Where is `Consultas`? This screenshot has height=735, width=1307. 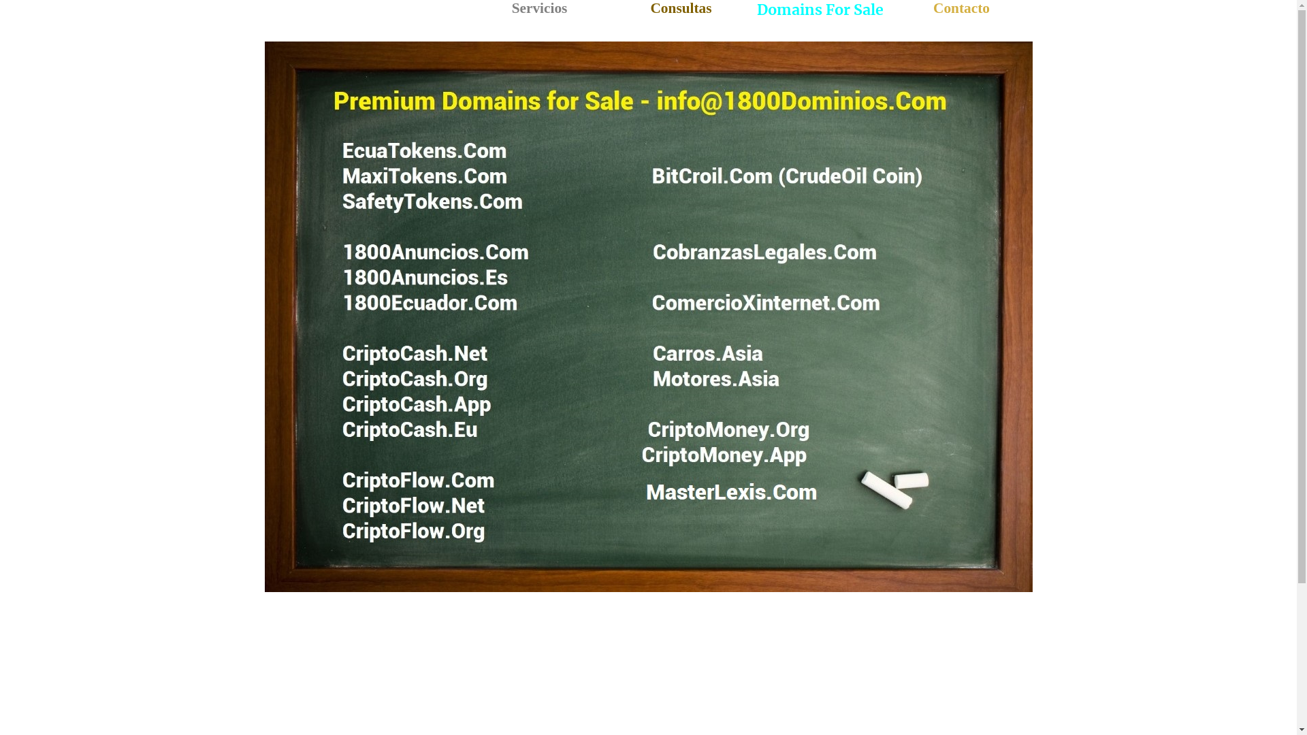
Consultas is located at coordinates (681, 8).